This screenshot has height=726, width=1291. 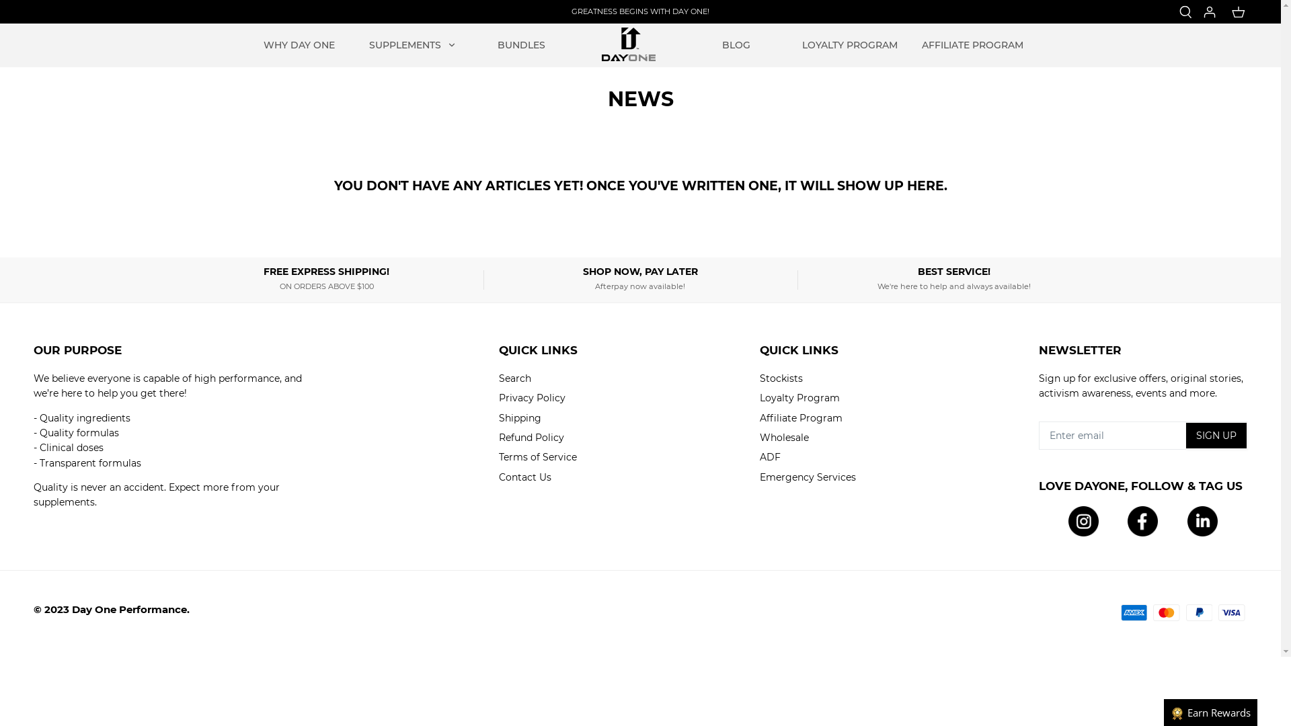 I want to click on AFFILIATE PROGRAM, so click(x=972, y=45).